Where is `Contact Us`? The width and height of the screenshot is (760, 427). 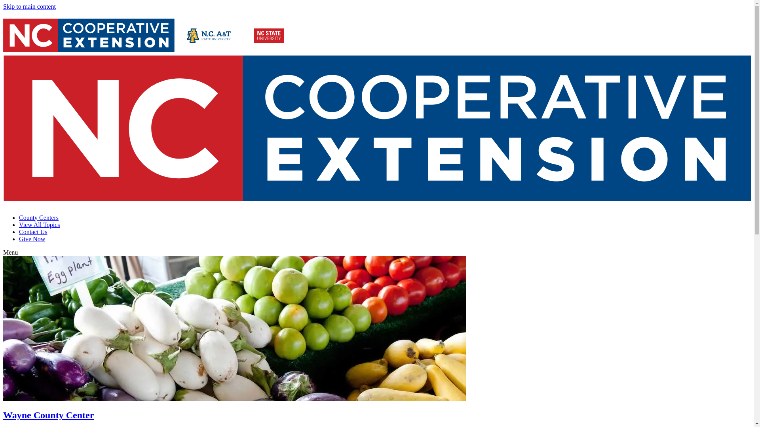 Contact Us is located at coordinates (33, 232).